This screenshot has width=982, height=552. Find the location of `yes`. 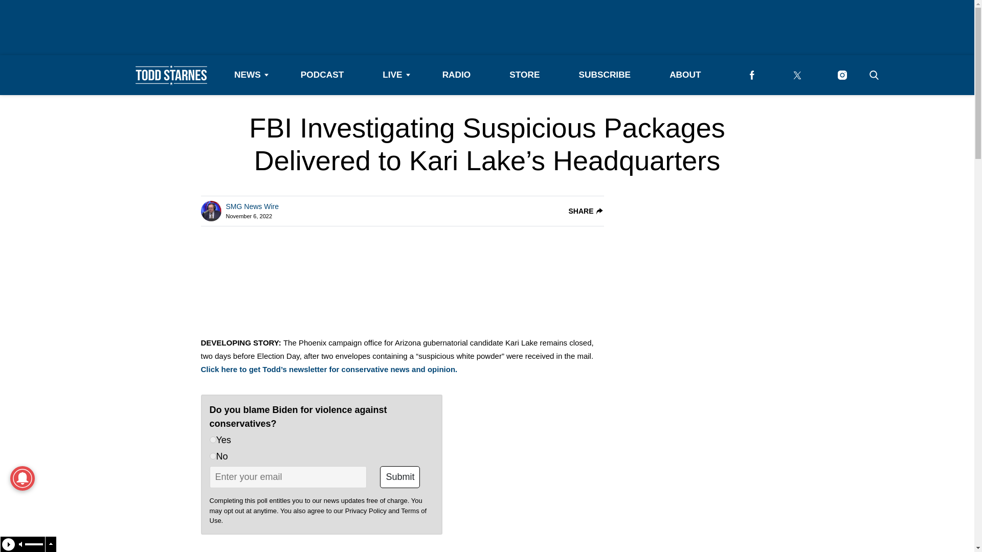

yes is located at coordinates (213, 440).